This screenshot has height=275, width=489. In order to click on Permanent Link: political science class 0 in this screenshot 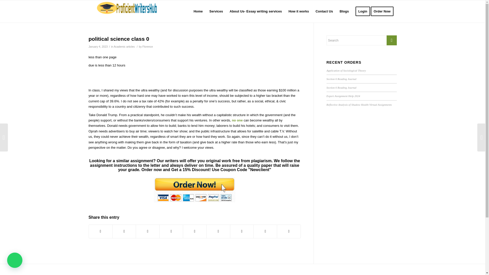, I will do `click(119, 39)`.